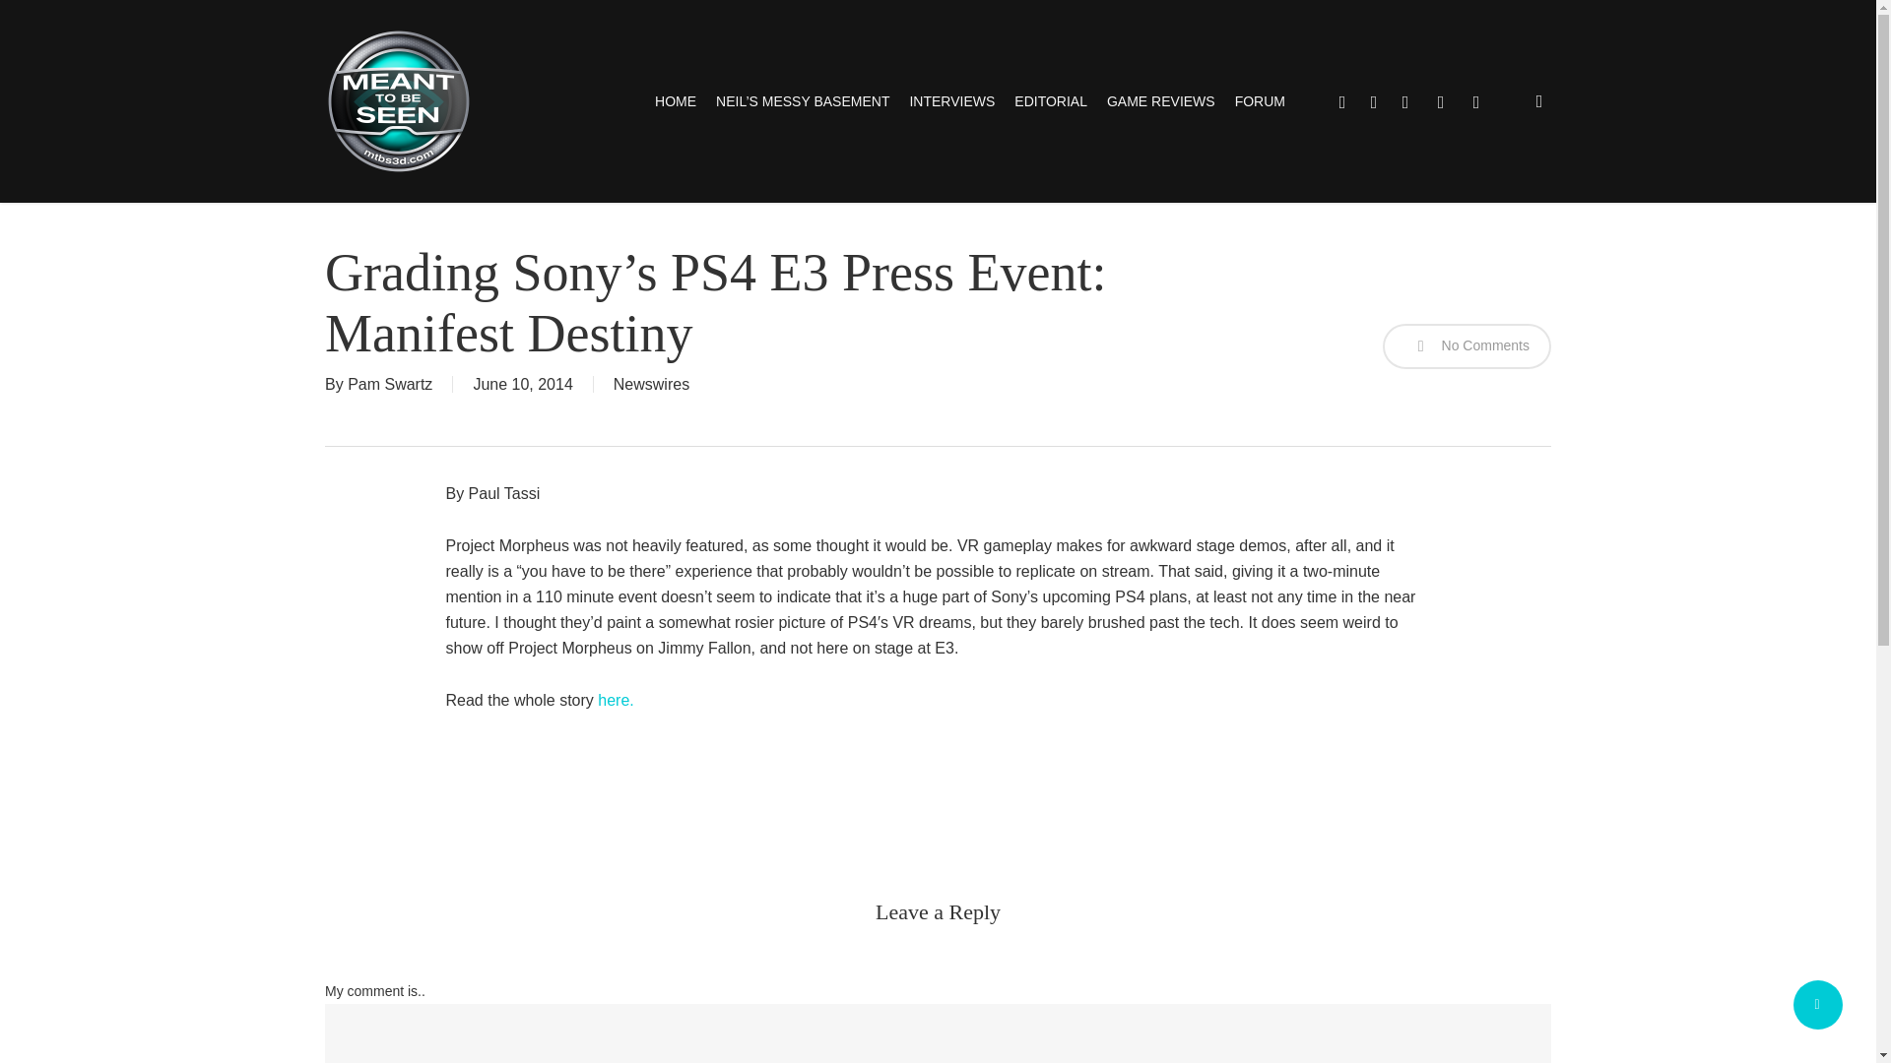 Image resolution: width=1891 pixels, height=1063 pixels. Describe the element at coordinates (1373, 100) in the screenshot. I see `facebook` at that location.